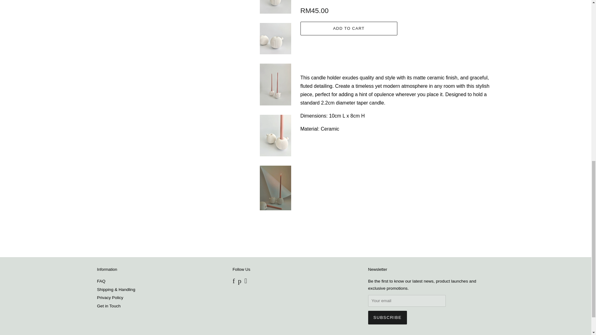  I want to click on Subscribe, so click(387, 318).